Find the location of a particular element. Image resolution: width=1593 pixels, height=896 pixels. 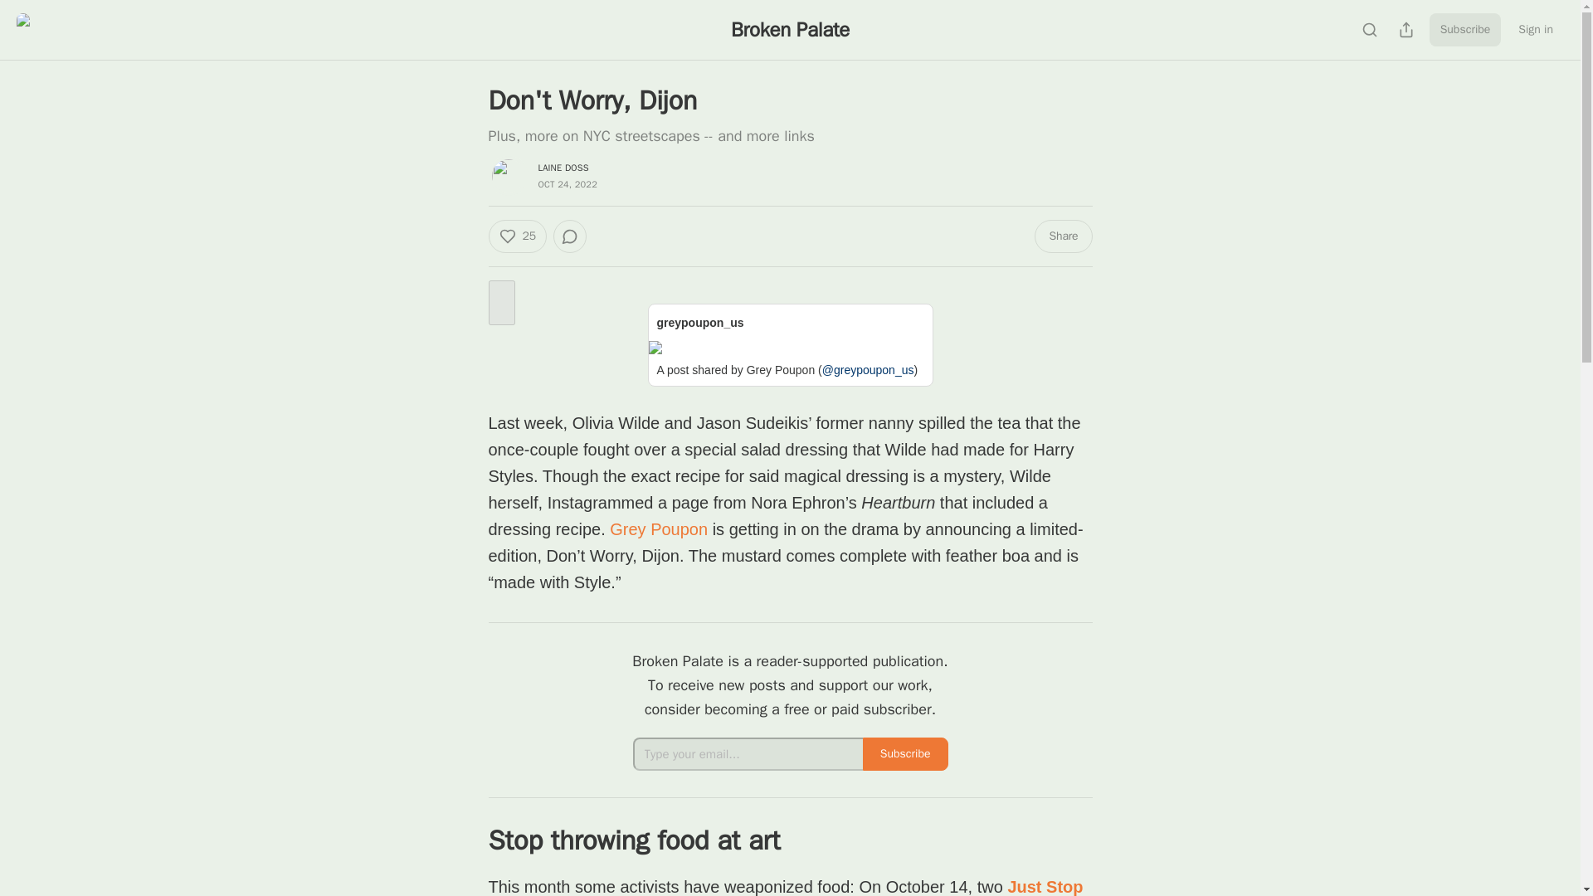

Subscribe is located at coordinates (905, 753).